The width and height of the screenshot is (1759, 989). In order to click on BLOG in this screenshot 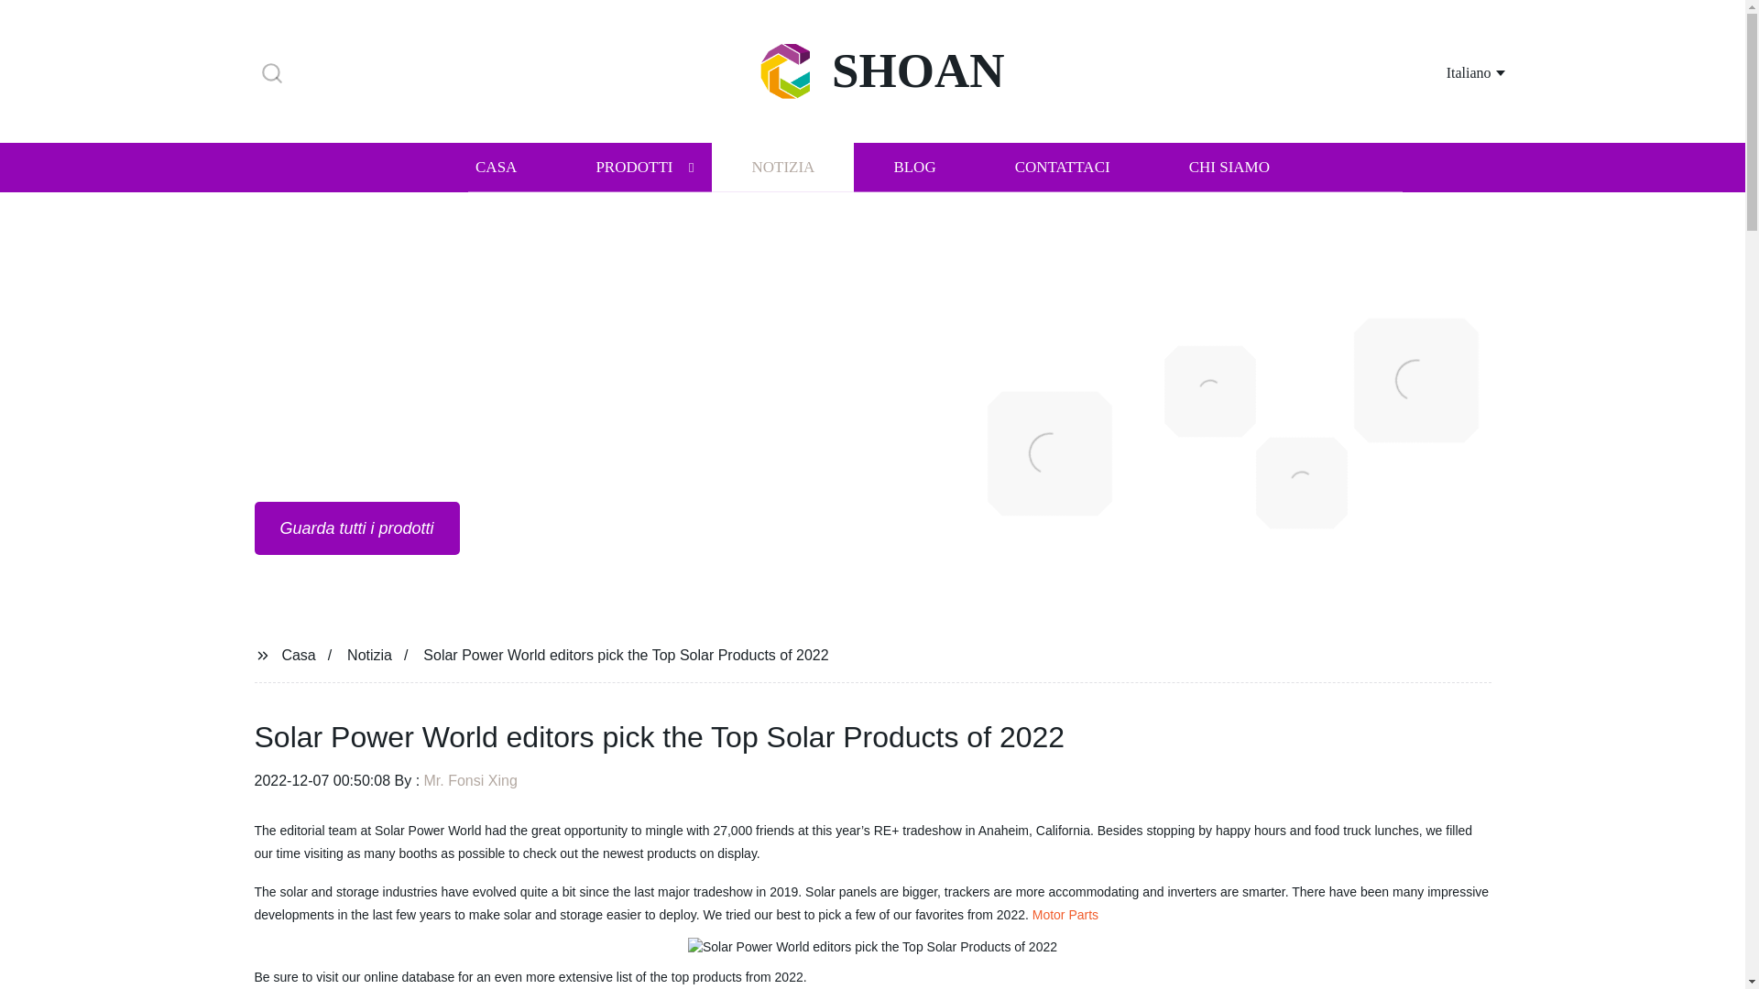, I will do `click(913, 167)`.